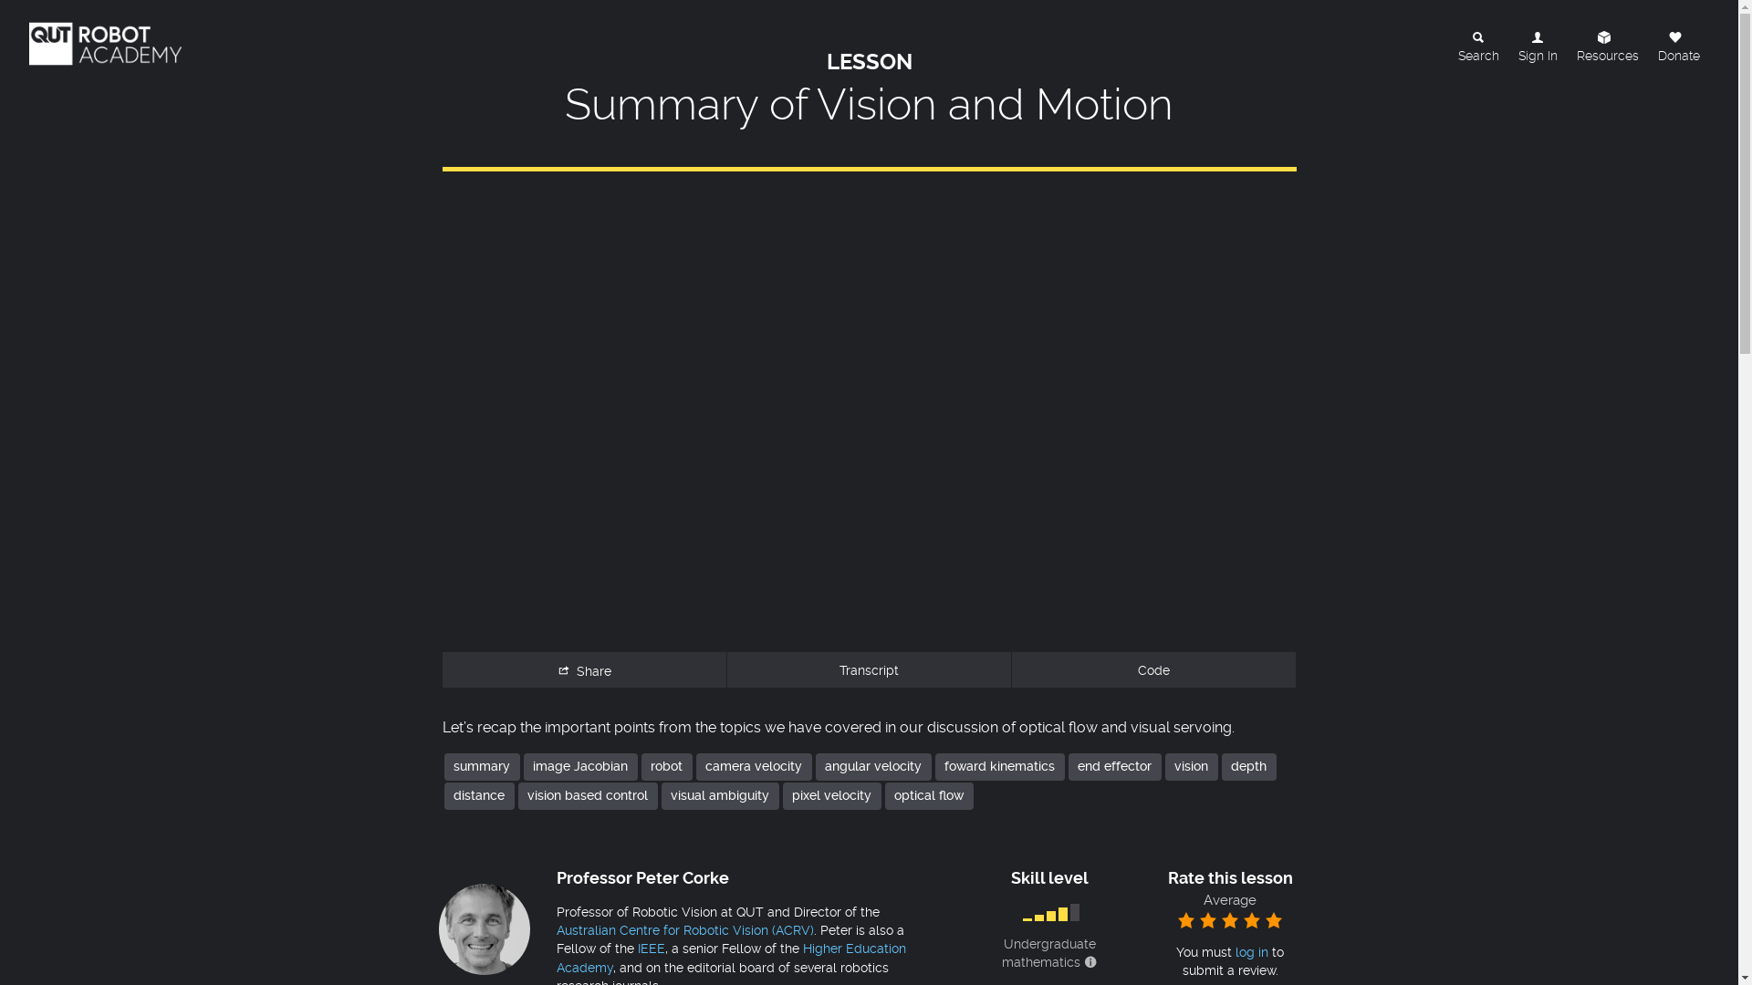 Image resolution: width=1752 pixels, height=985 pixels. I want to click on Sign In, so click(1538, 44).